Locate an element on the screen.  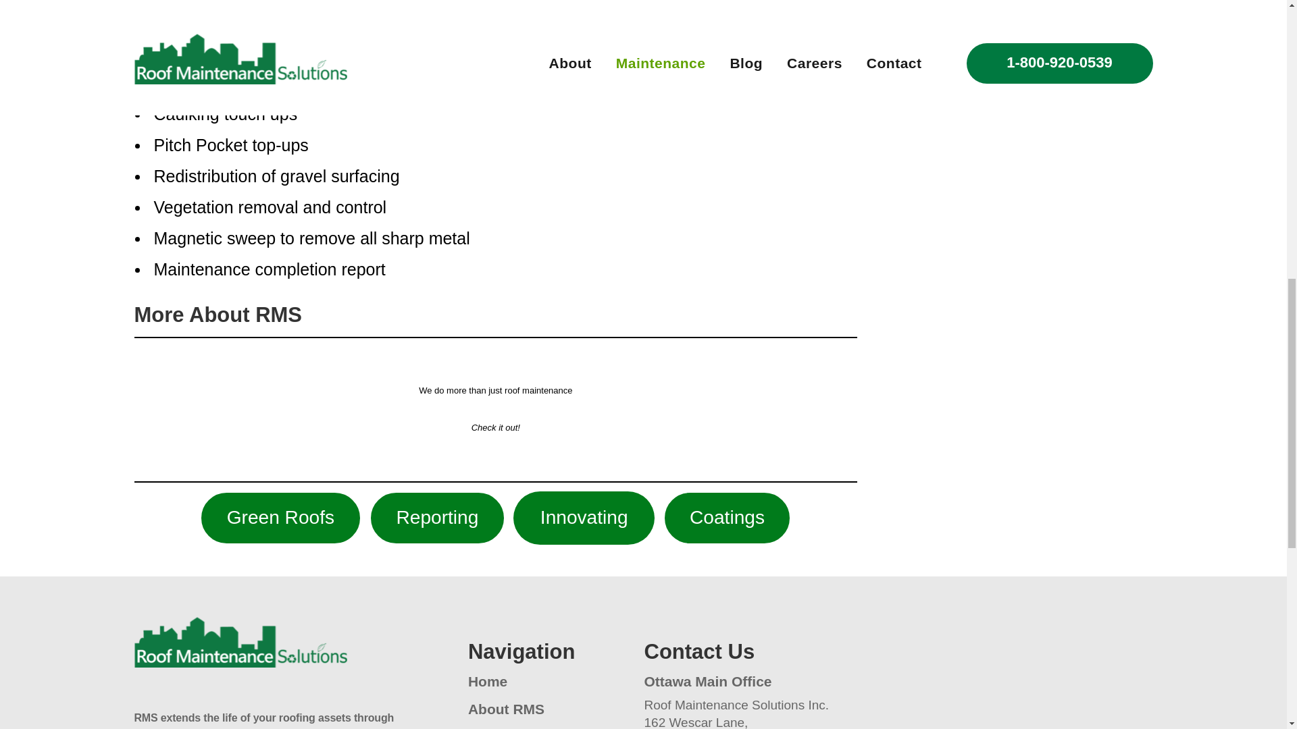
Green Roofs is located at coordinates (280, 518).